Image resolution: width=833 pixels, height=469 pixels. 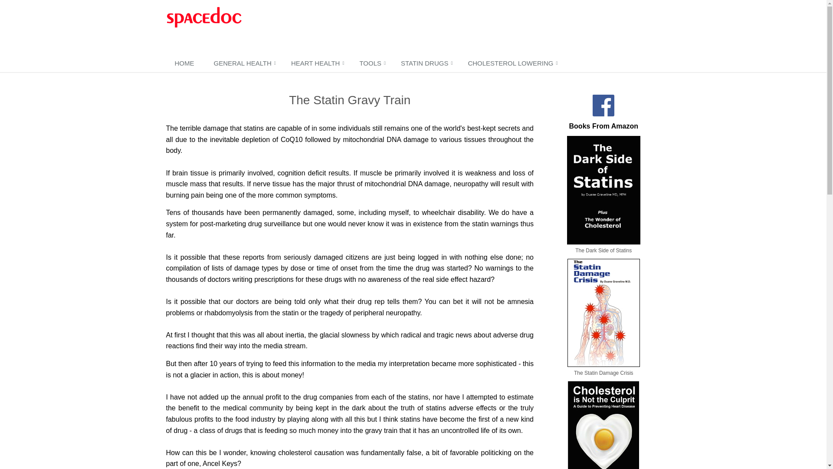 I want to click on GENERAL HEALTH, so click(x=243, y=64).